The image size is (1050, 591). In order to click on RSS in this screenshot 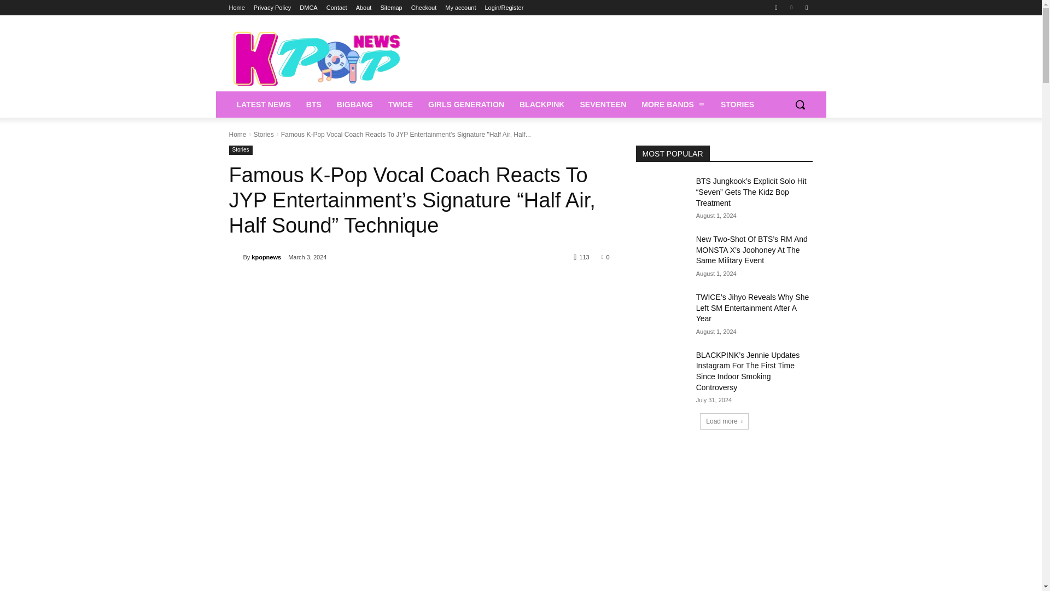, I will do `click(806, 7)`.